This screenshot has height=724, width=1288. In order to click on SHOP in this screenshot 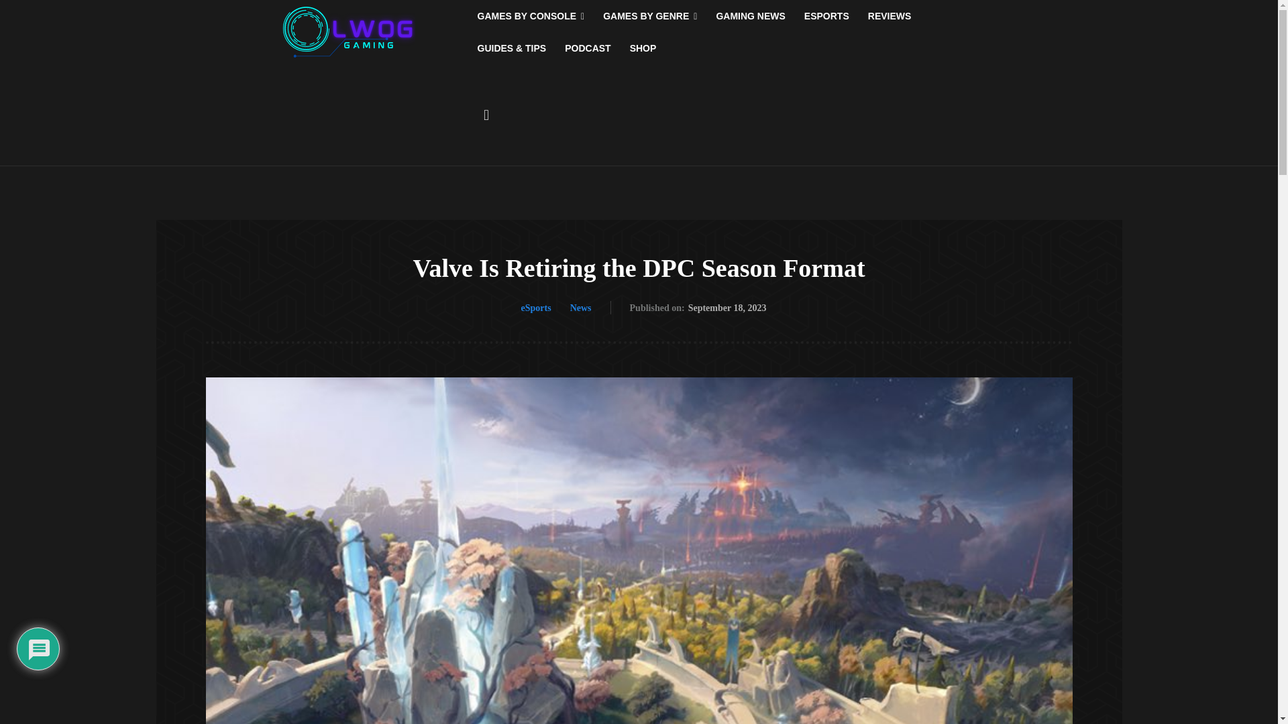, I will do `click(643, 48)`.